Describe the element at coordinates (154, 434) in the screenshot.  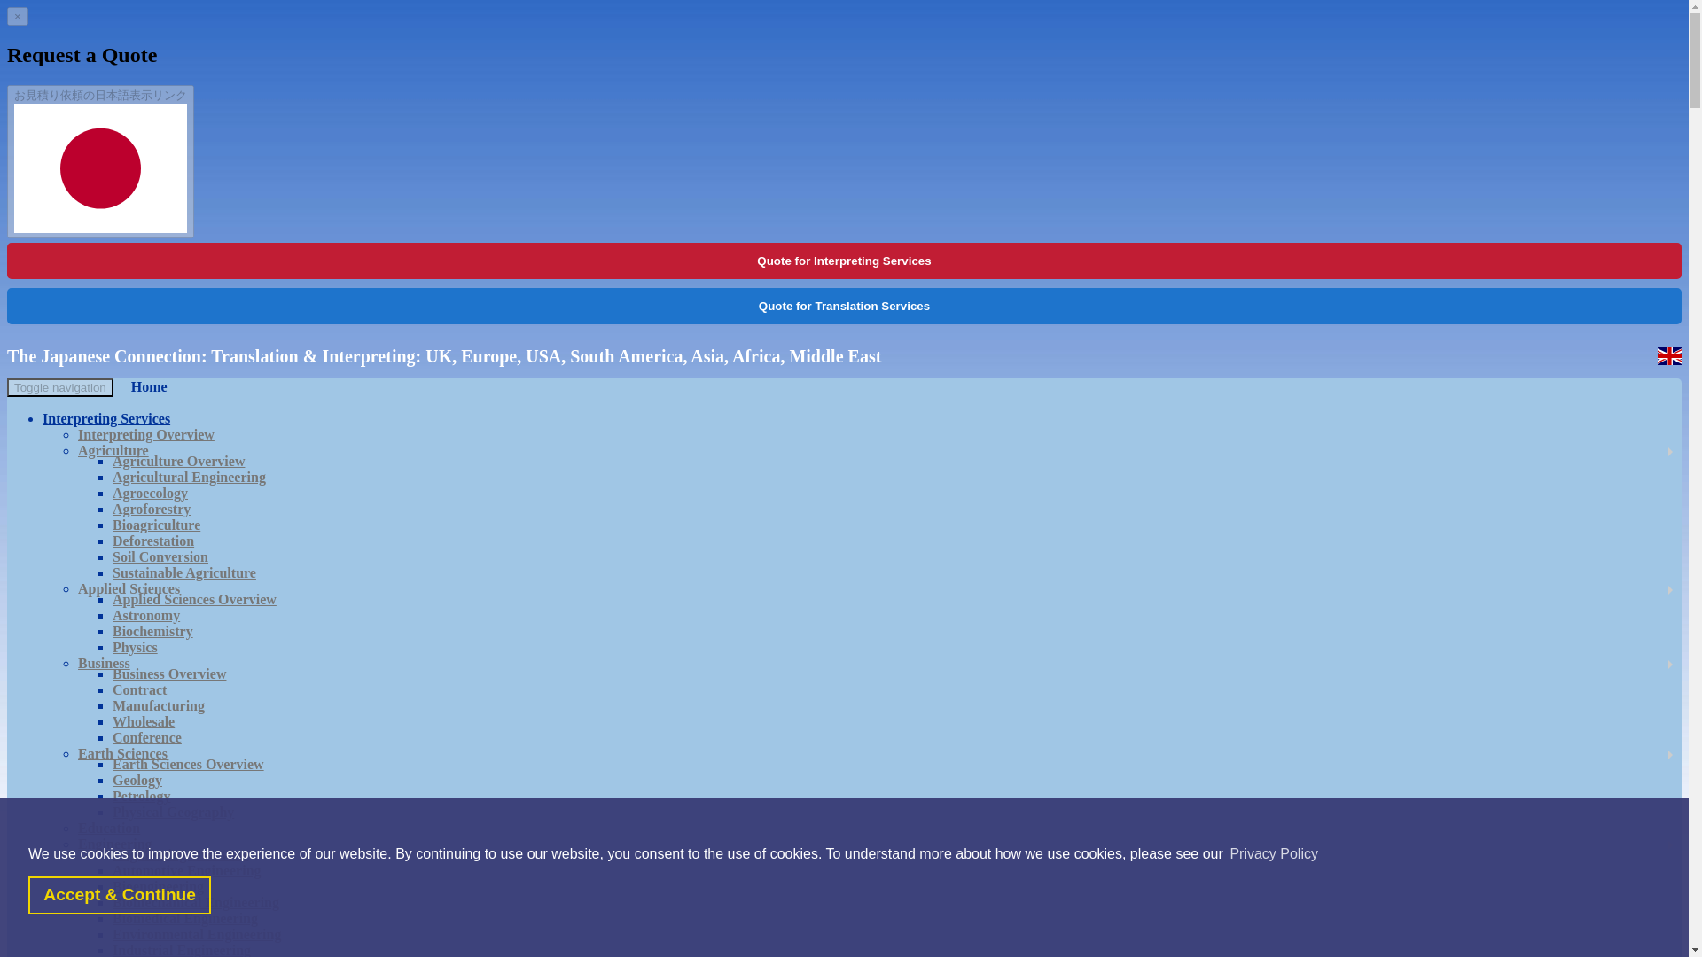
I see `Interpreting Overview` at that location.